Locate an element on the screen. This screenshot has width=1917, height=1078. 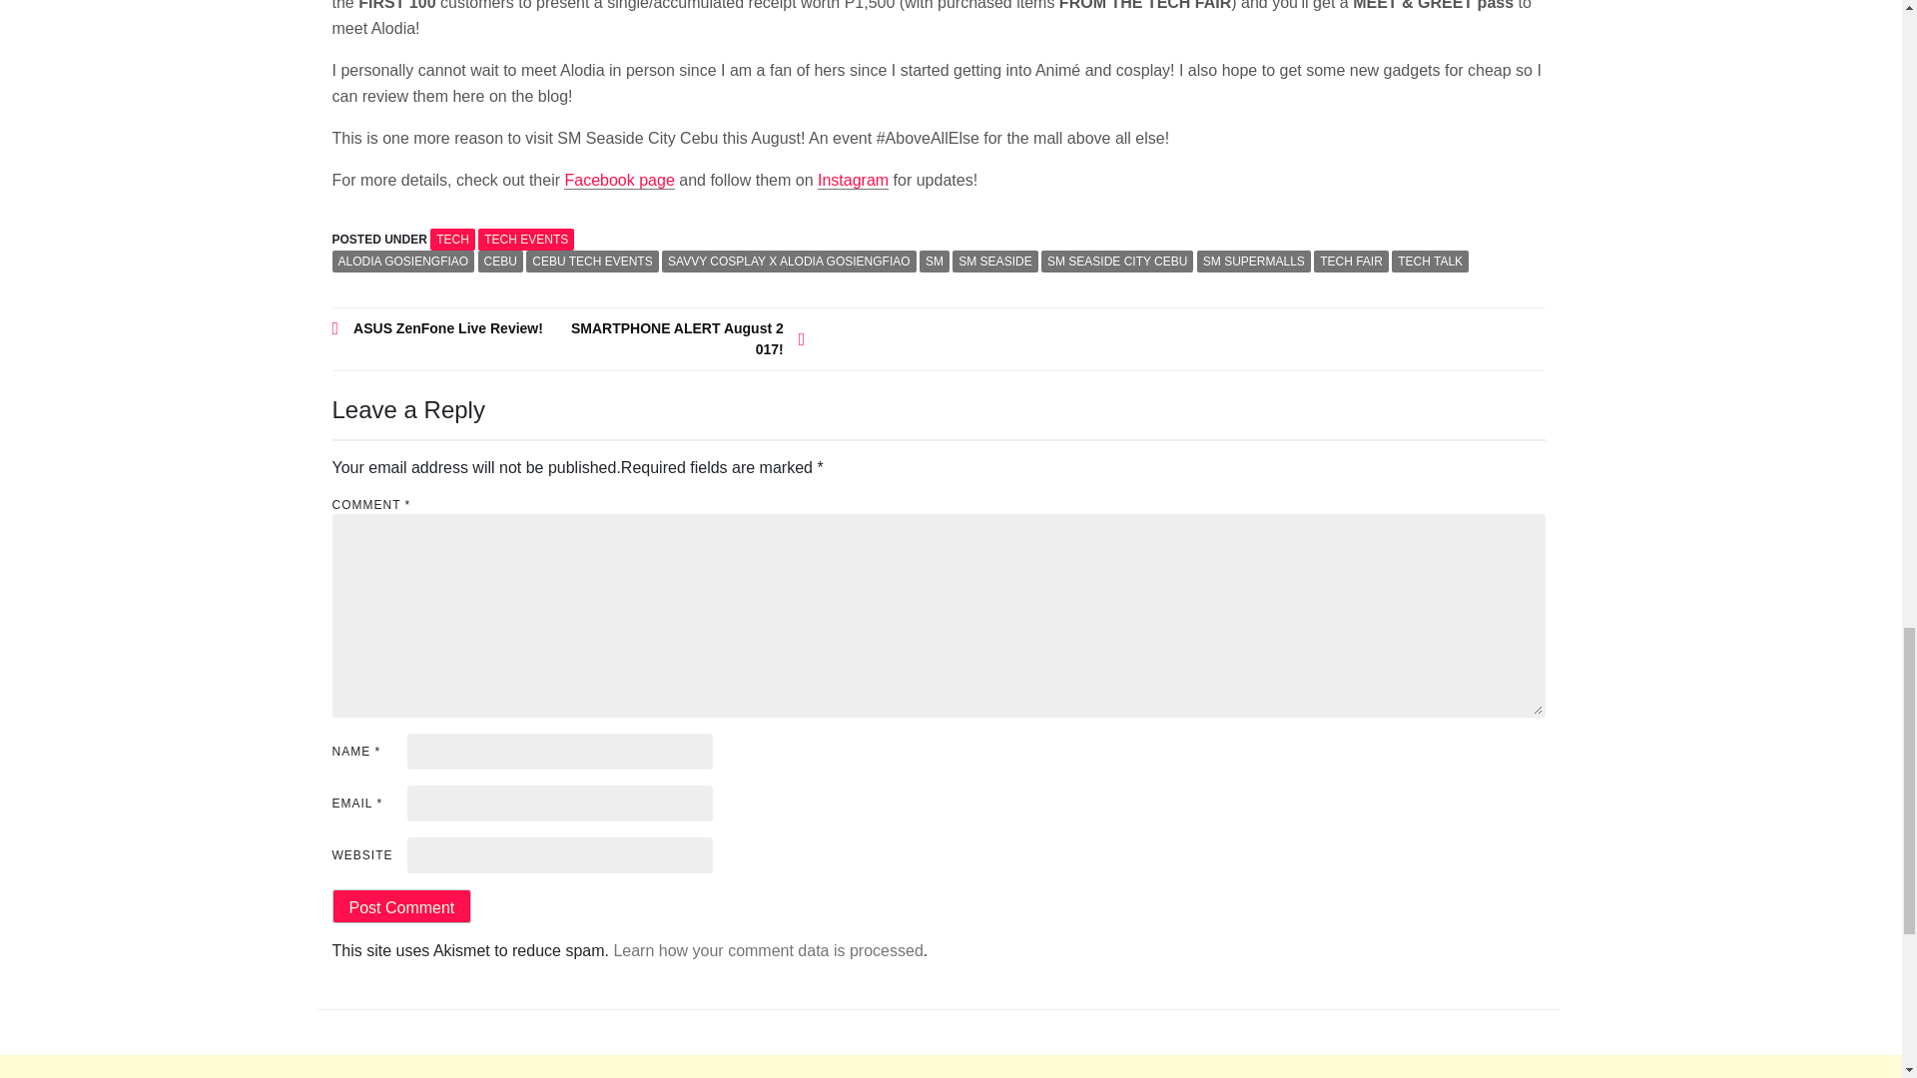
TECH EVENTS is located at coordinates (525, 239).